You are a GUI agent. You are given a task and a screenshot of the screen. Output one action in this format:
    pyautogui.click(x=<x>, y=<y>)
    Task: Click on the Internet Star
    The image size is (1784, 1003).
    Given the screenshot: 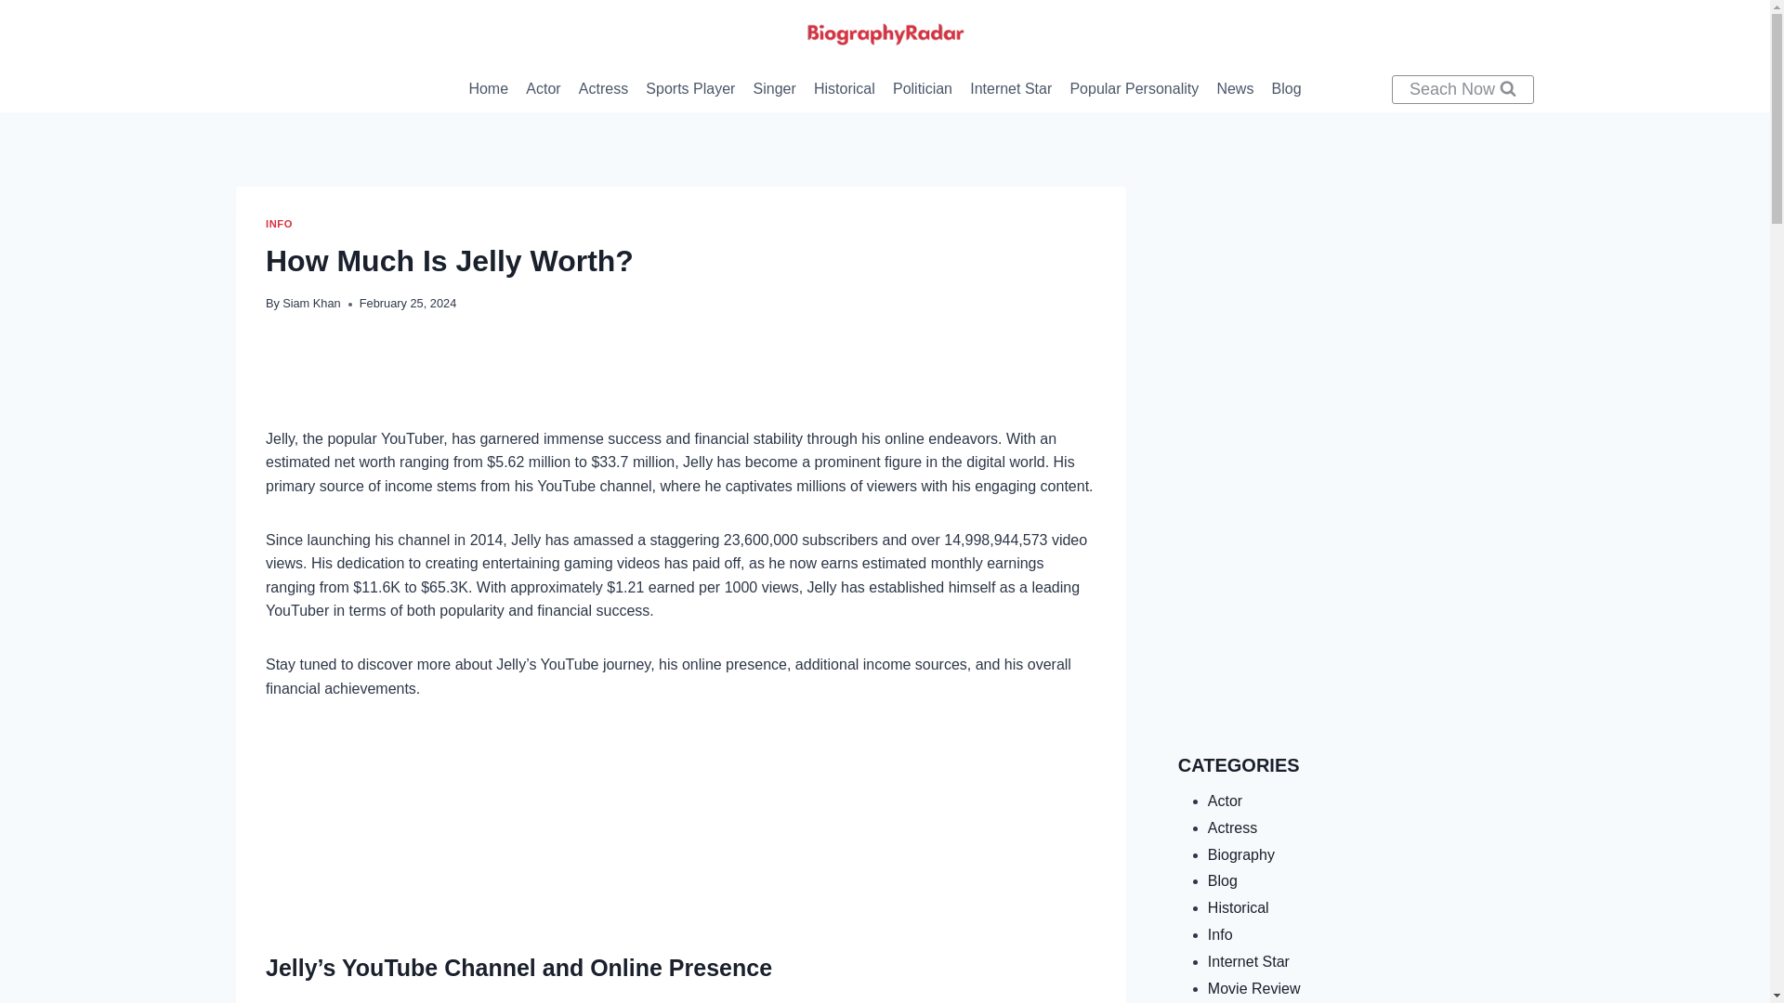 What is the action you would take?
    pyautogui.click(x=1011, y=89)
    